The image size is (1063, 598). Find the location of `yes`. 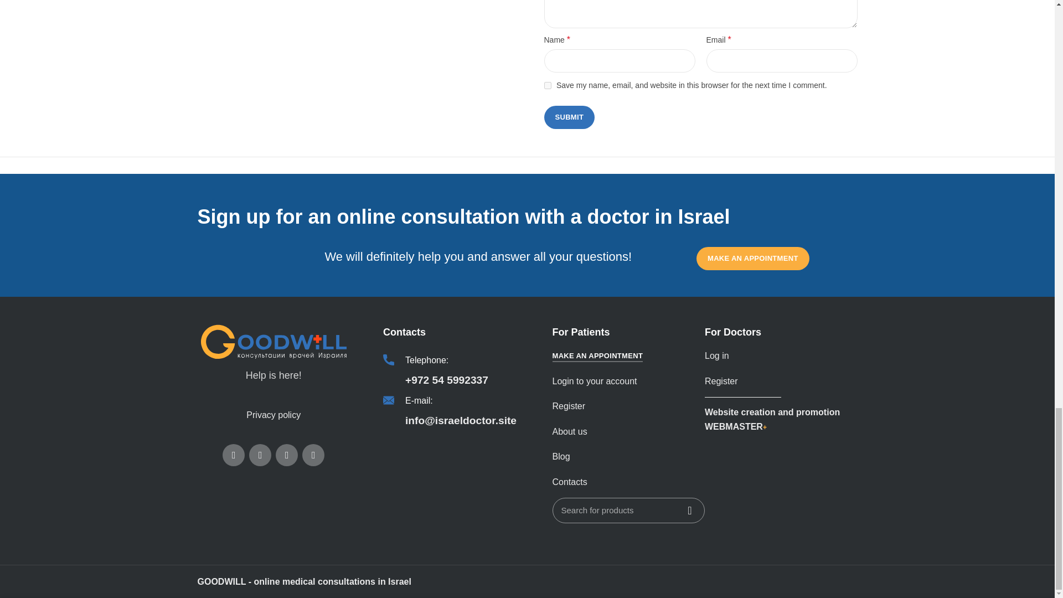

yes is located at coordinates (547, 85).